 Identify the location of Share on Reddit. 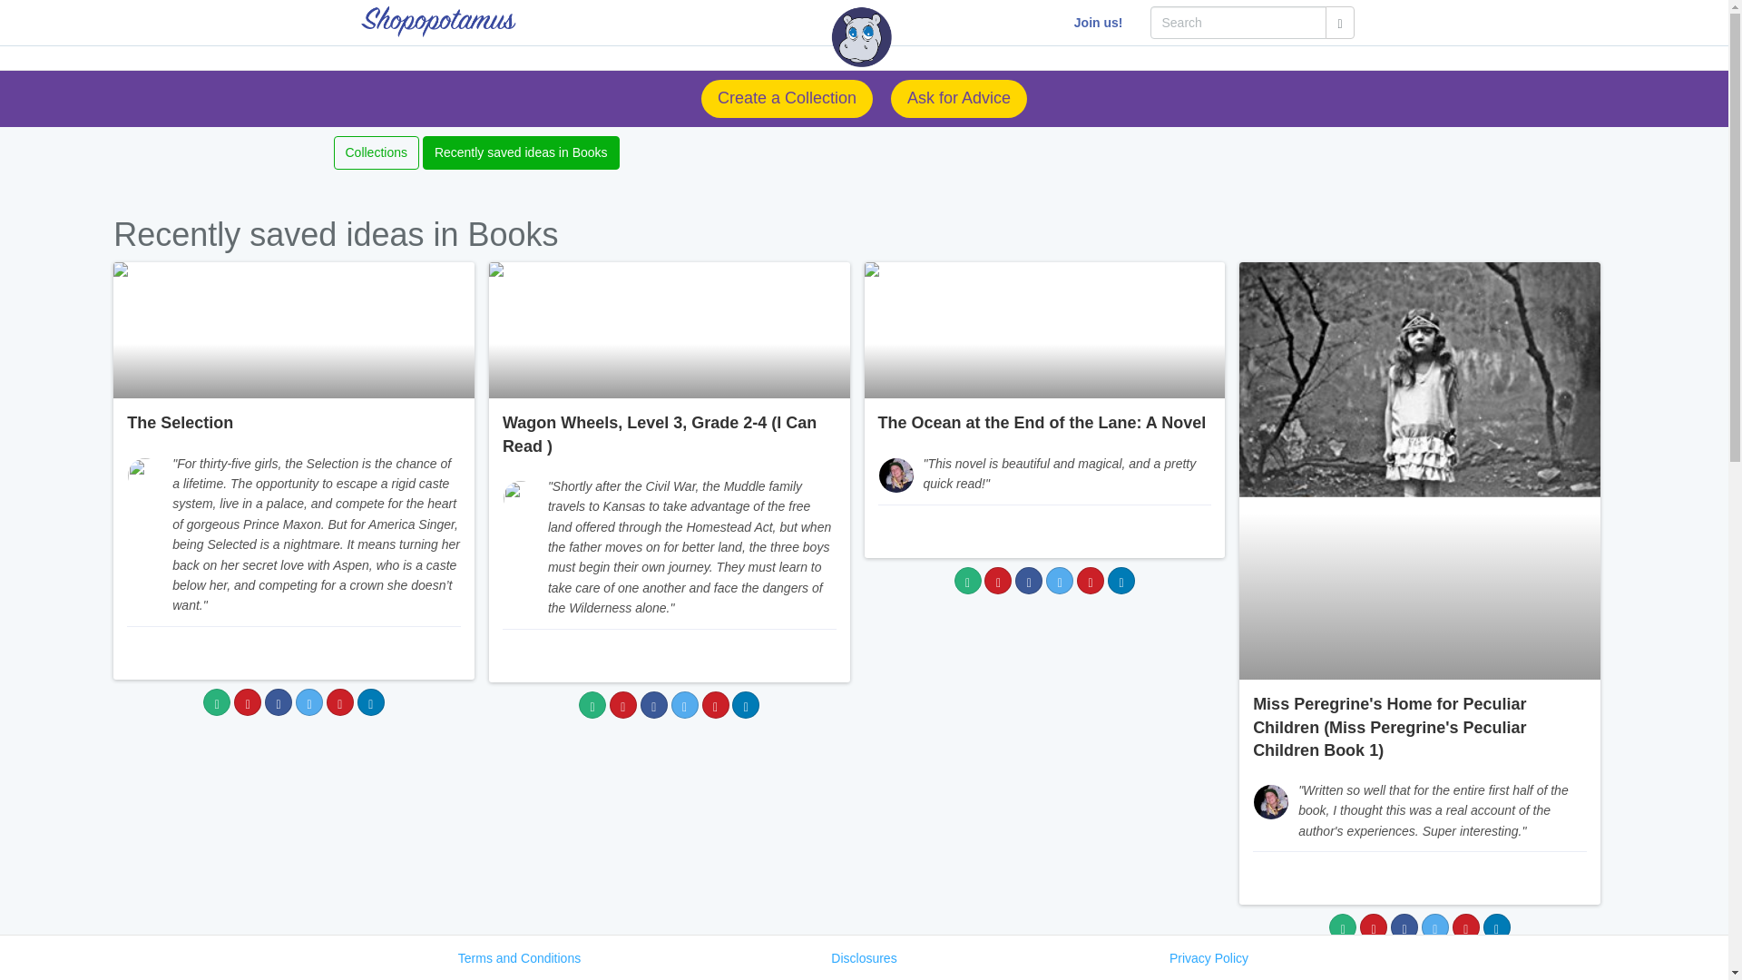
(715, 704).